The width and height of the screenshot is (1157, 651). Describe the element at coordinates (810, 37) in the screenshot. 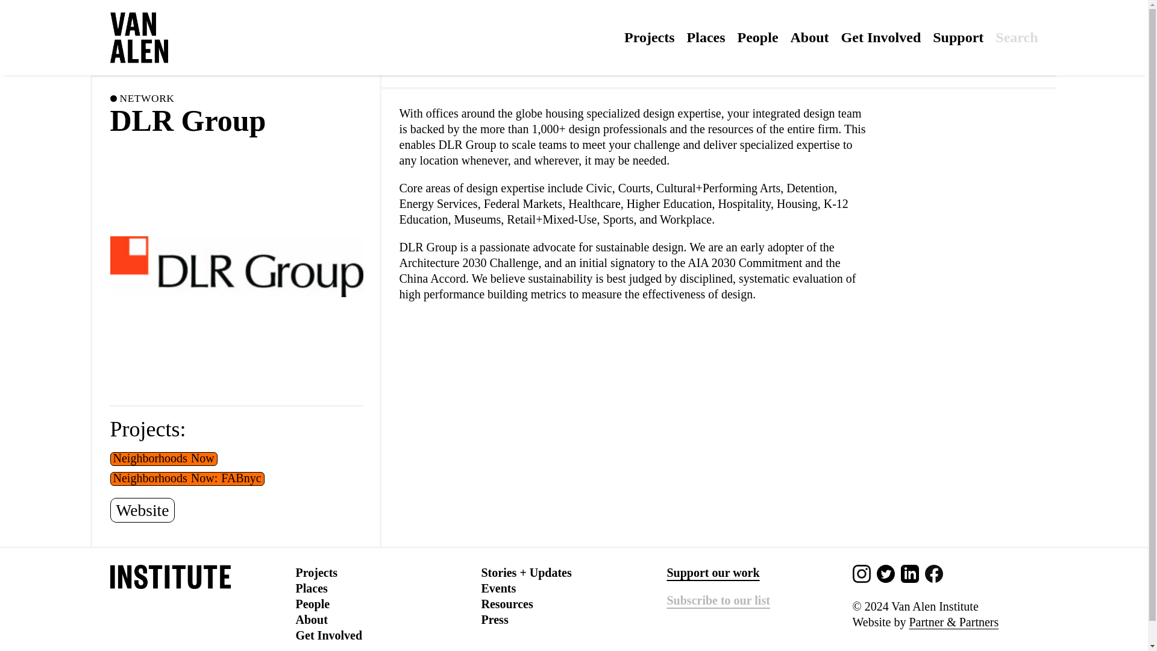

I see `About` at that location.